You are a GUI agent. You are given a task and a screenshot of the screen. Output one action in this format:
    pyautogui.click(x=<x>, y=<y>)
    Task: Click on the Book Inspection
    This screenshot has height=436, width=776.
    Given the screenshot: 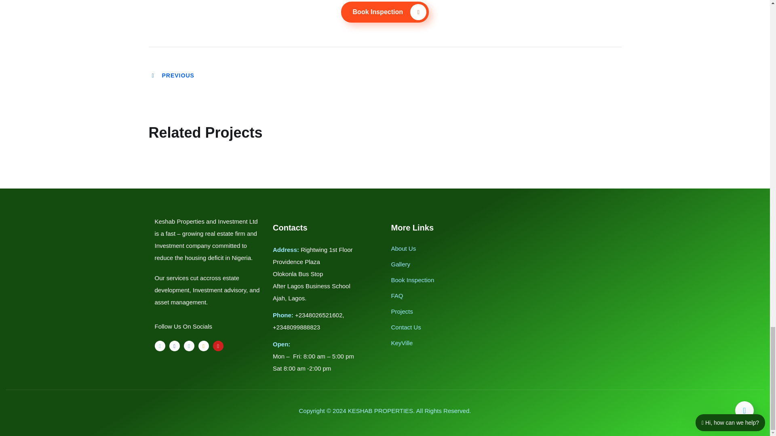 What is the action you would take?
    pyautogui.click(x=385, y=12)
    